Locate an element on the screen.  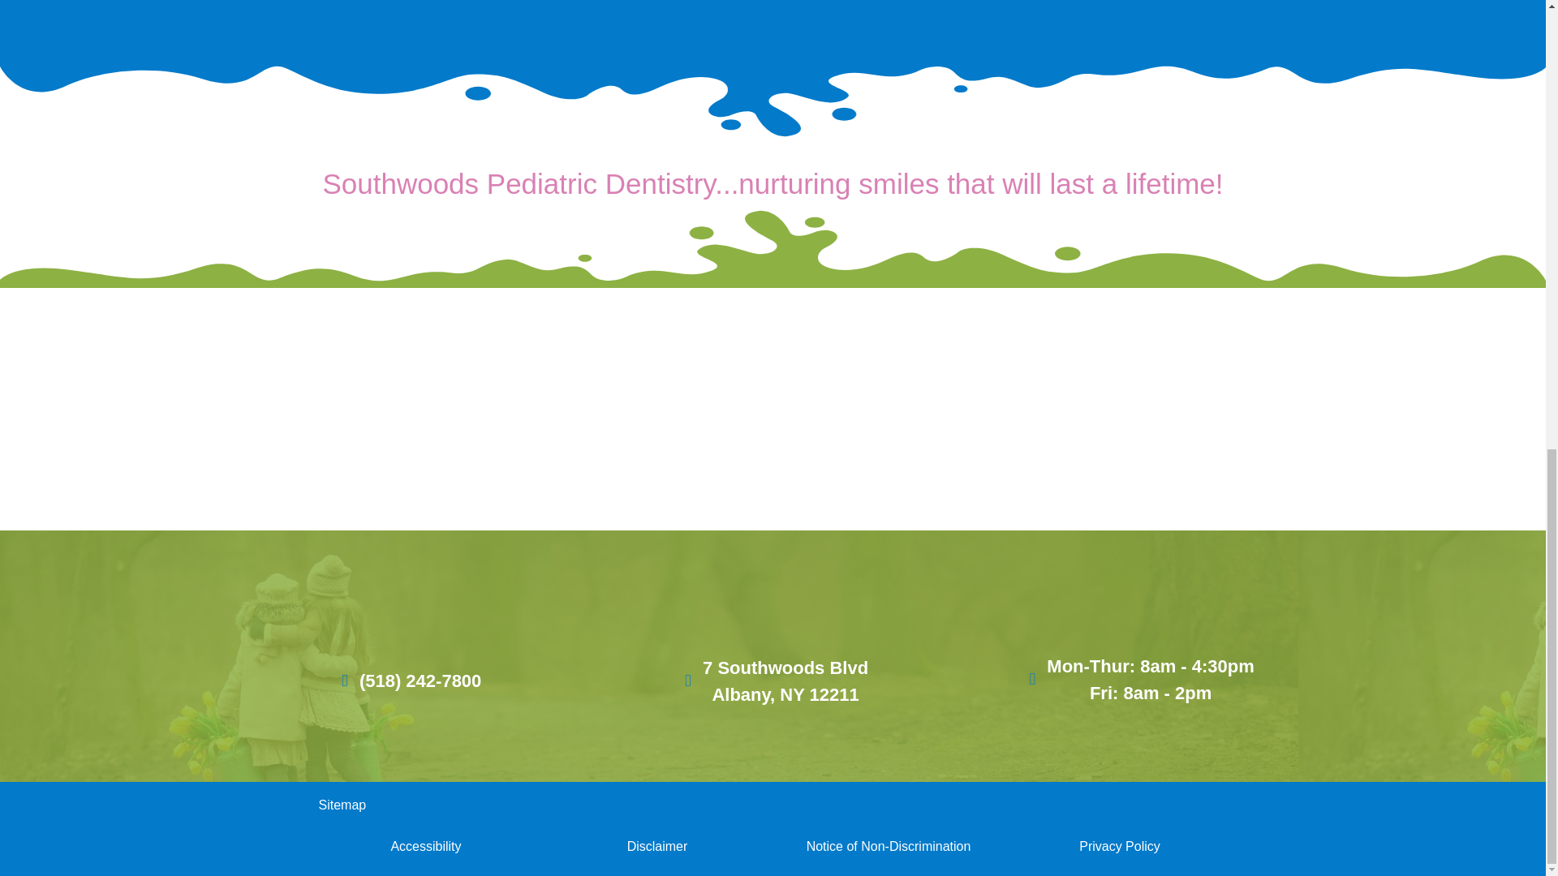
Disclaimer is located at coordinates (773, 681).